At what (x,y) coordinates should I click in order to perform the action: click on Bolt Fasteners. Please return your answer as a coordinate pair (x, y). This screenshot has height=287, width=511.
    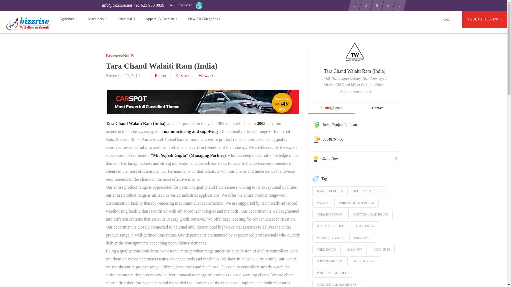
    Looking at the image, I should click on (367, 191).